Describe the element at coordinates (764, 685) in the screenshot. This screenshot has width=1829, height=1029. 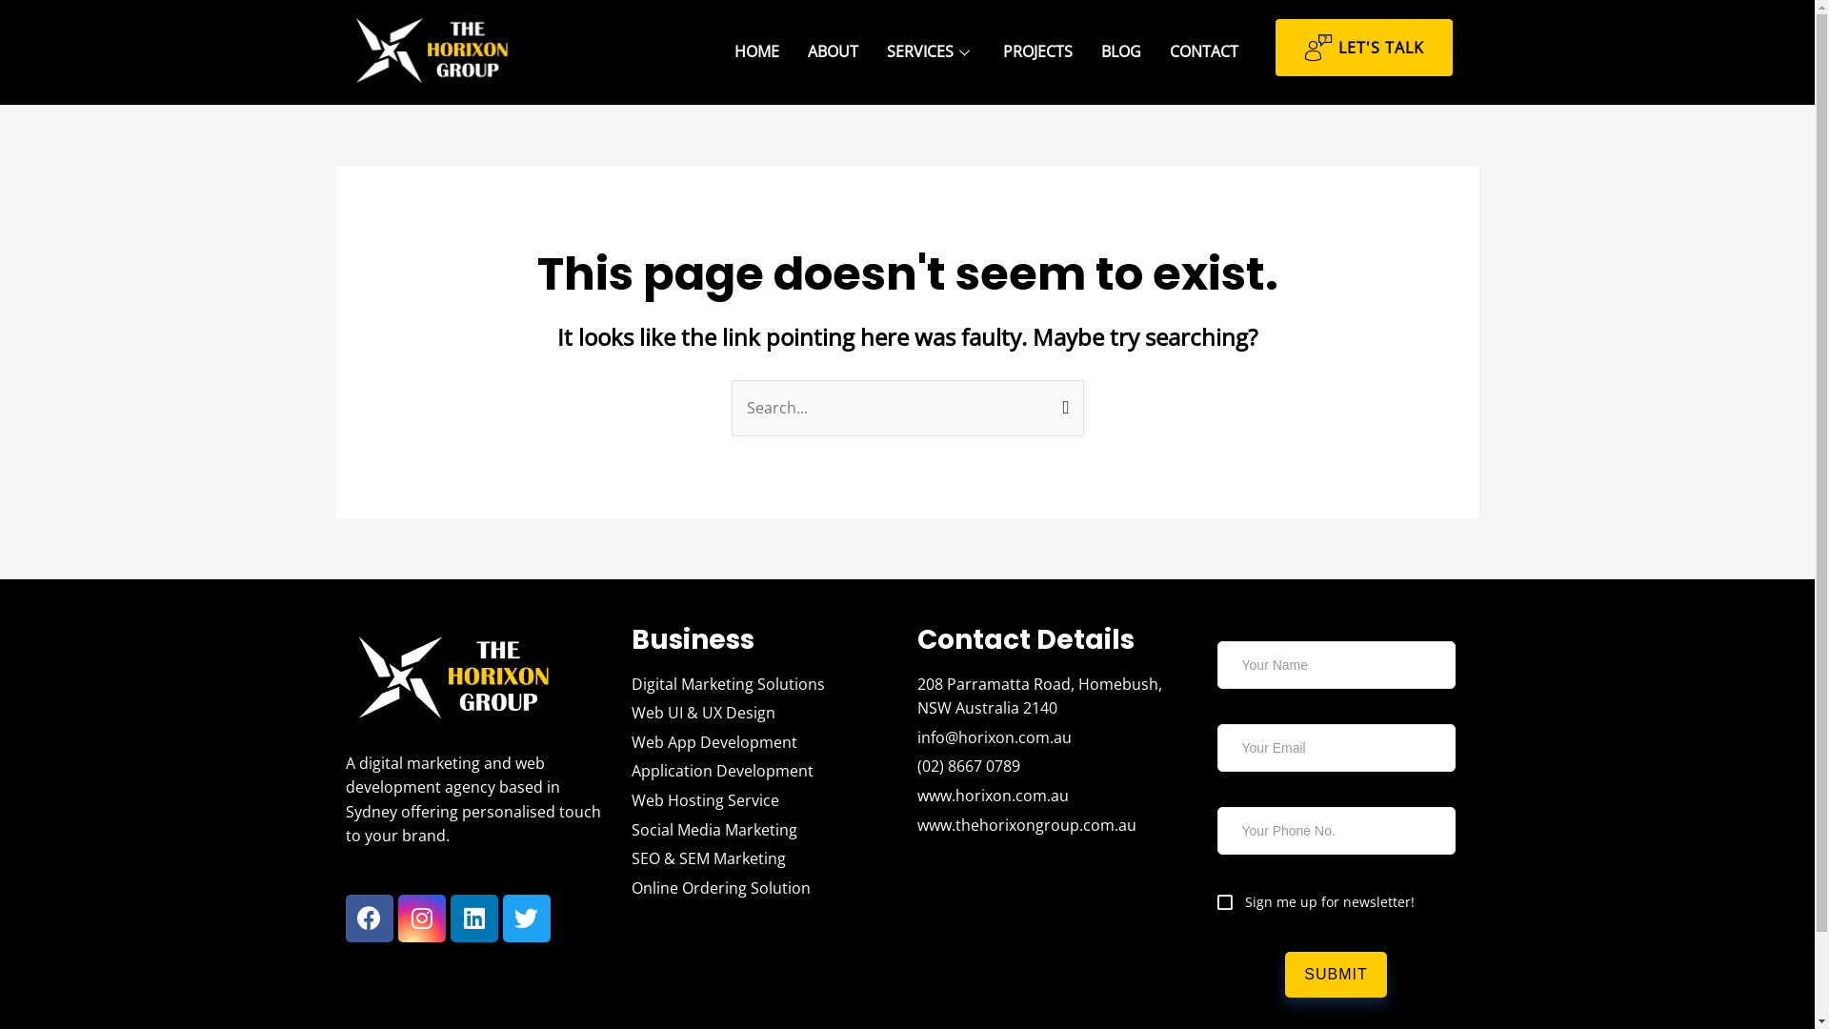
I see `Digital Marketing Solutions` at that location.